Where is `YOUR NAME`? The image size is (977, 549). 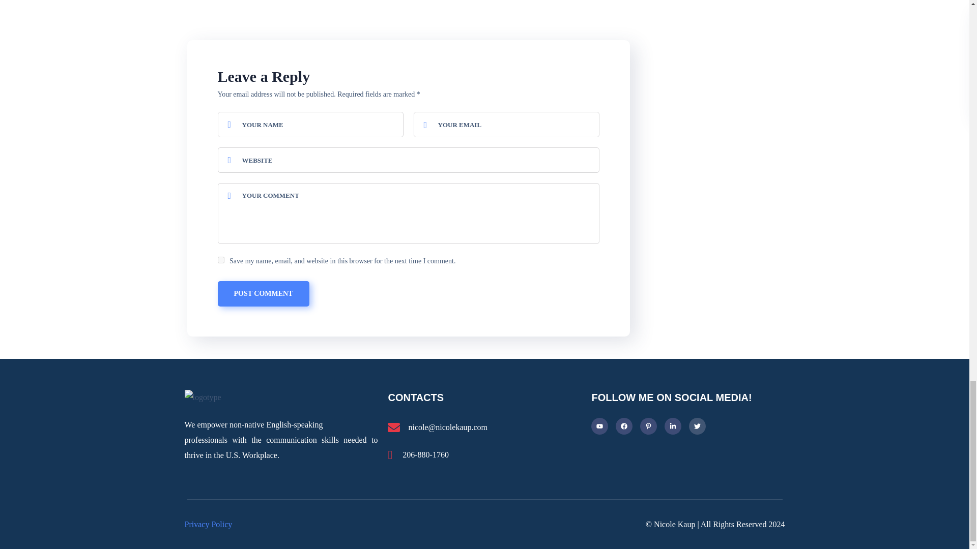 YOUR NAME is located at coordinates (310, 125).